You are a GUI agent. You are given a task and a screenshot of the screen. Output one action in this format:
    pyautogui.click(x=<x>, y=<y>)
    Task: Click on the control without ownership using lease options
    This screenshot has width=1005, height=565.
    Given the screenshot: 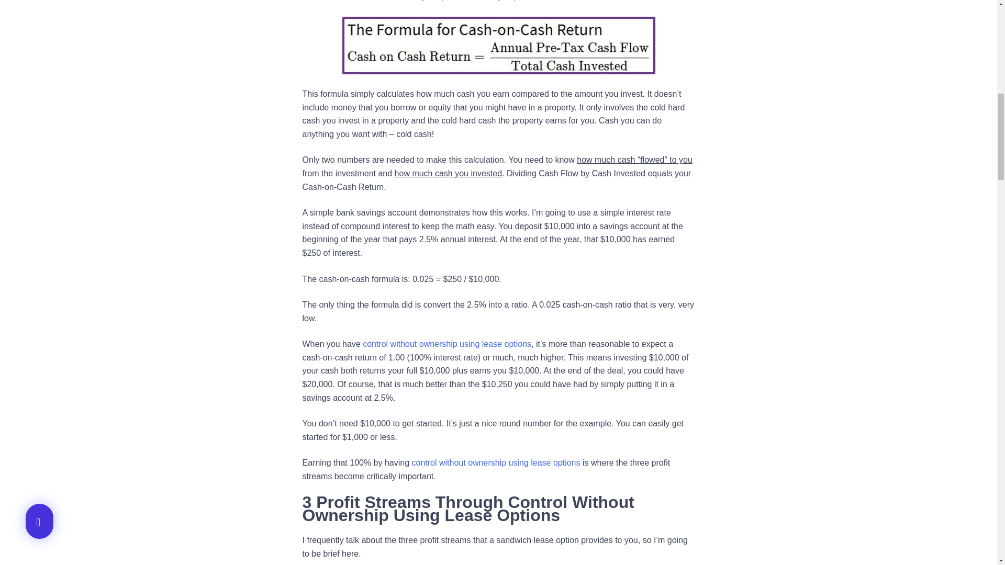 What is the action you would take?
    pyautogui.click(x=496, y=462)
    